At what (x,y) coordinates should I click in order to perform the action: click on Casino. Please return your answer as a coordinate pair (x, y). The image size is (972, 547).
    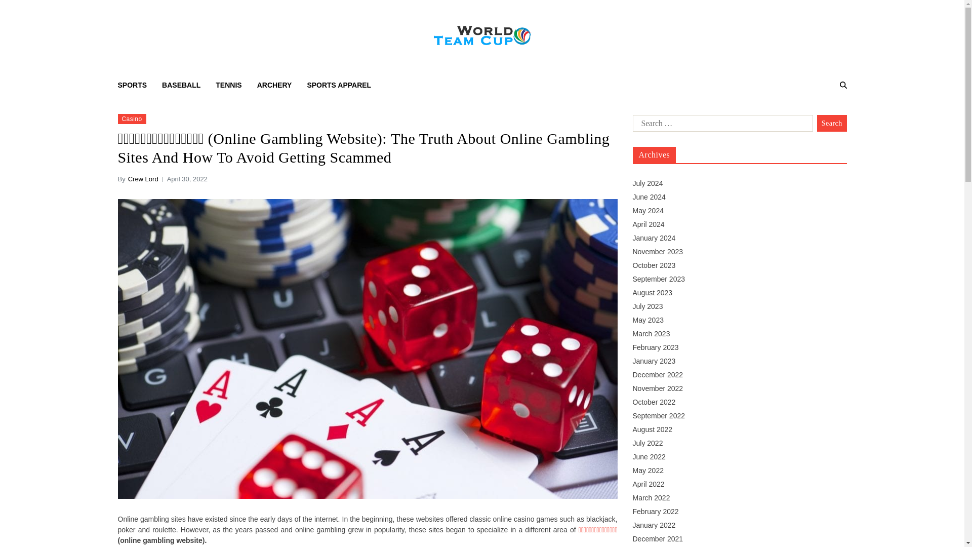
    Looking at the image, I should click on (132, 119).